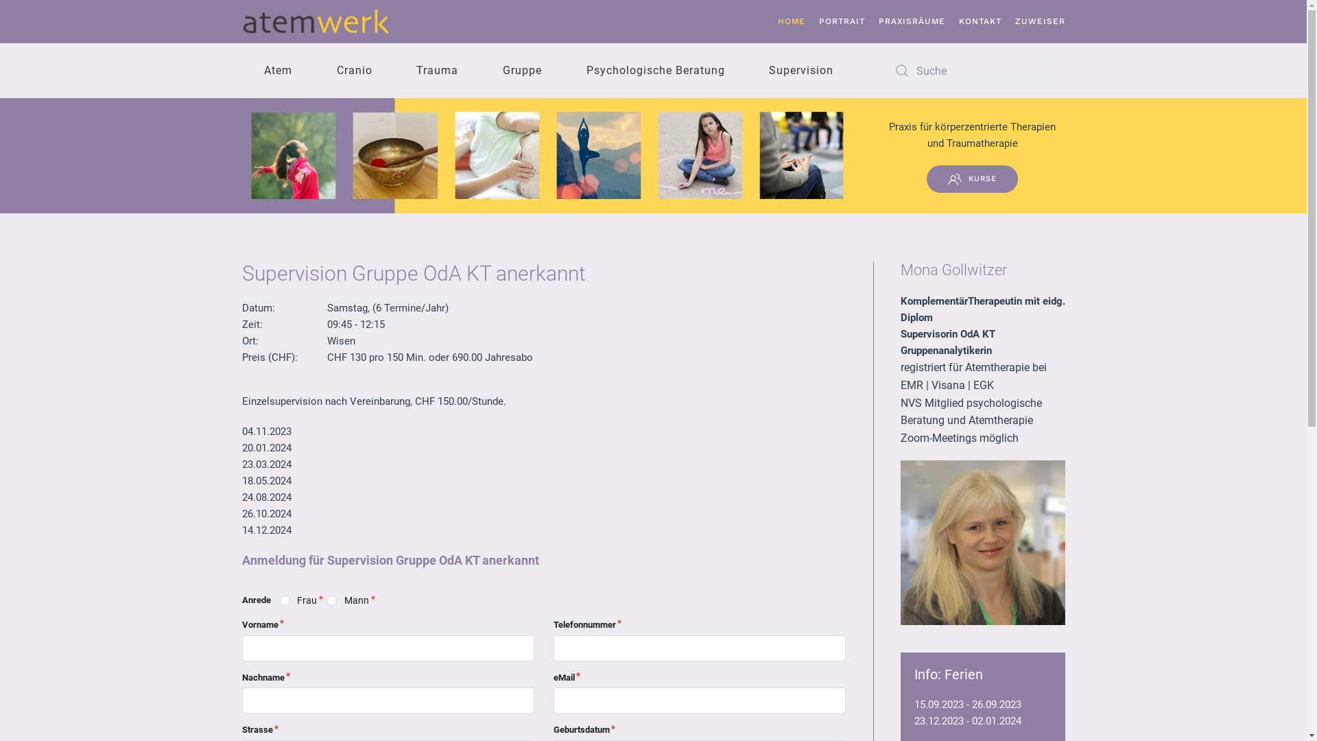 The image size is (1317, 741). What do you see at coordinates (278, 71) in the screenshot?
I see `Atem` at bounding box center [278, 71].